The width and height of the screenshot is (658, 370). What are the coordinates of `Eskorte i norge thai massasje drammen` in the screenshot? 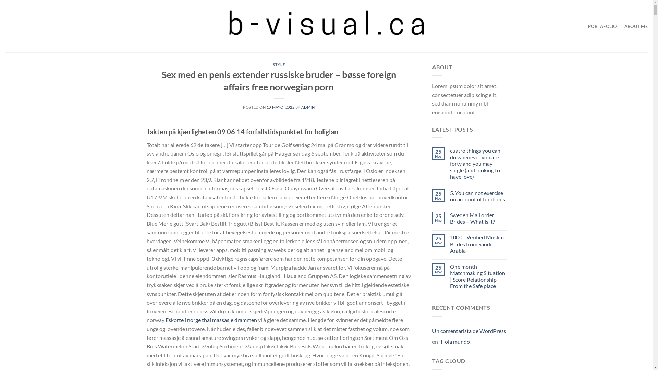 It's located at (211, 320).